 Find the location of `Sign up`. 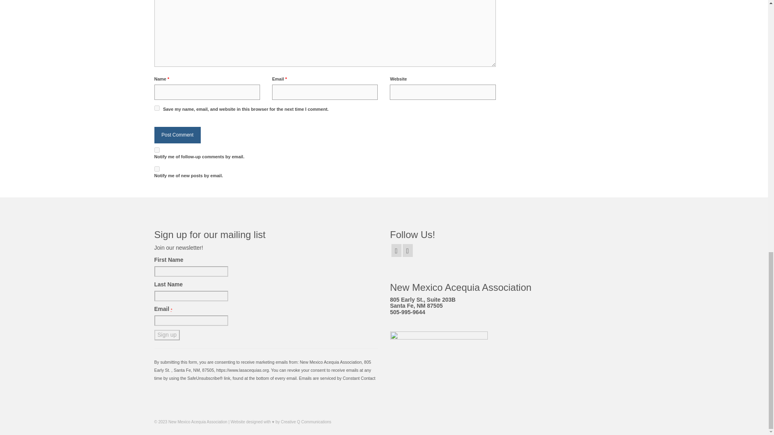

Sign up is located at coordinates (167, 335).